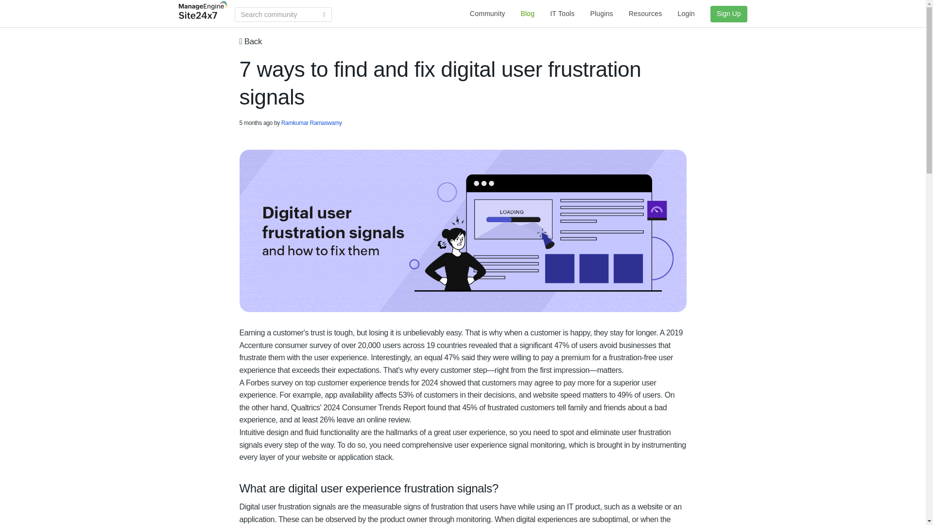 This screenshot has width=933, height=525. What do you see at coordinates (725, 14) in the screenshot?
I see `Sign Up` at bounding box center [725, 14].